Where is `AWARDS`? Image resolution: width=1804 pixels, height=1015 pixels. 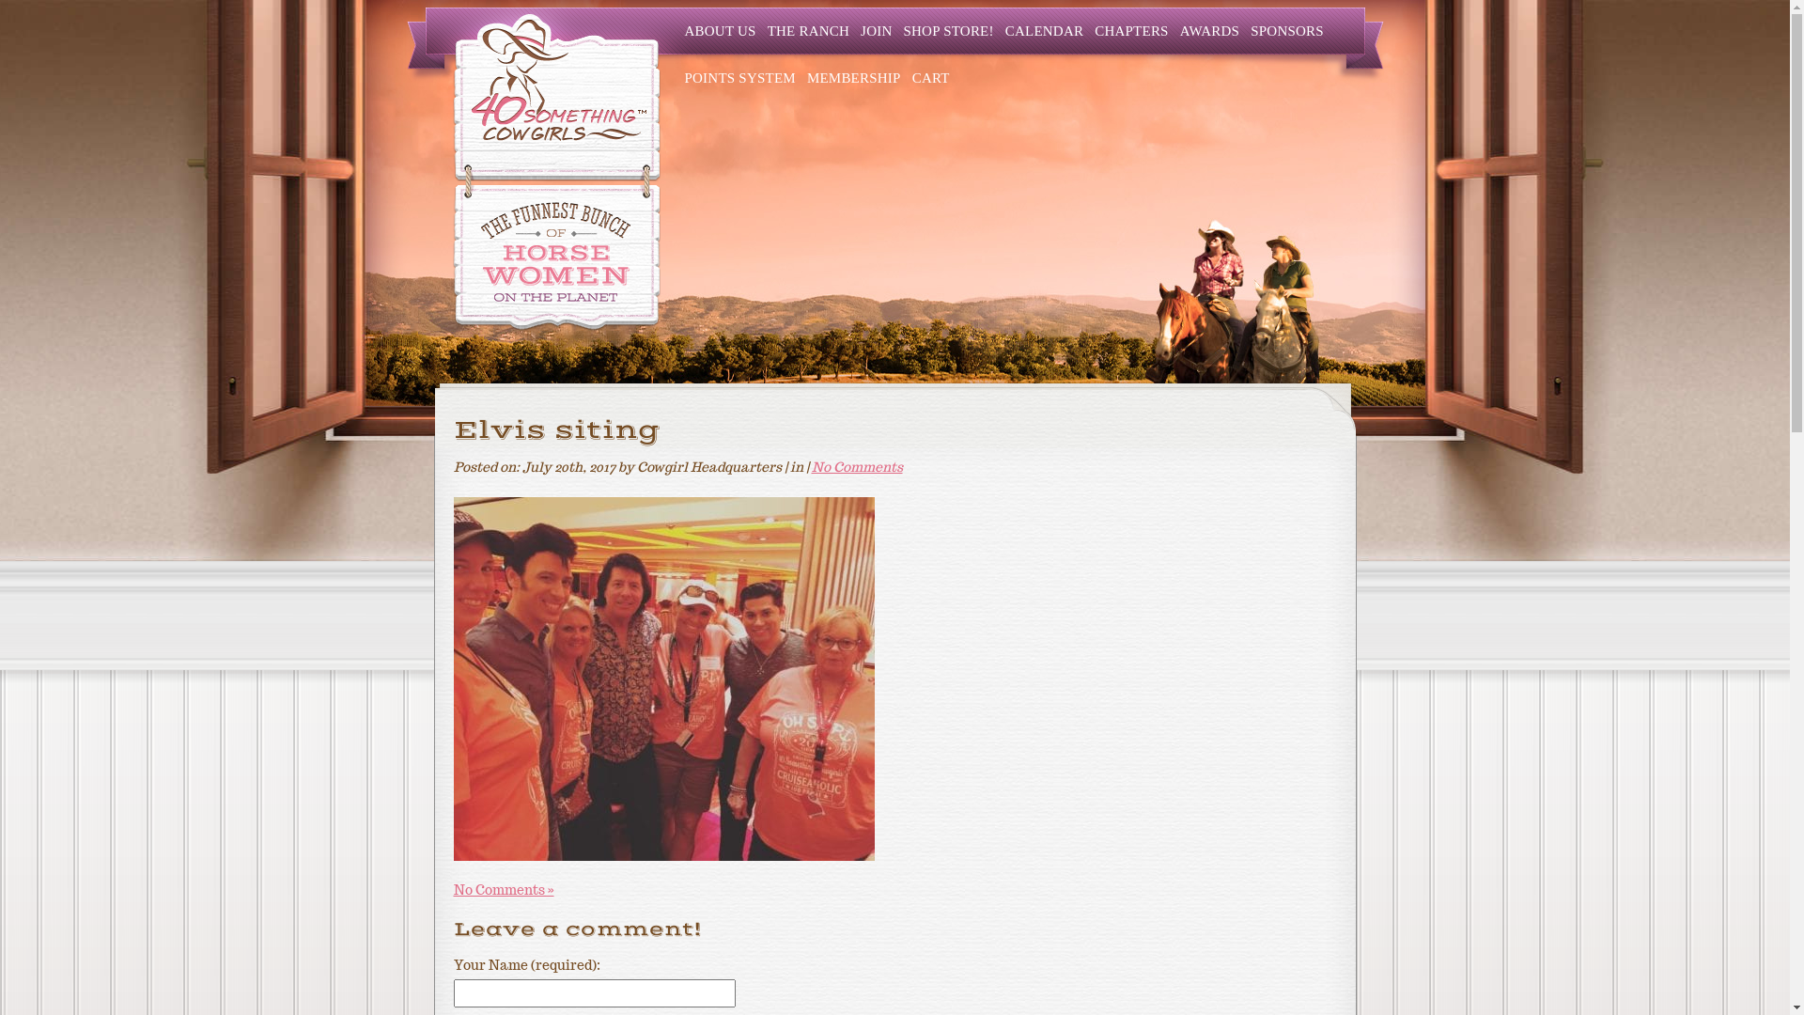
AWARDS is located at coordinates (1210, 31).